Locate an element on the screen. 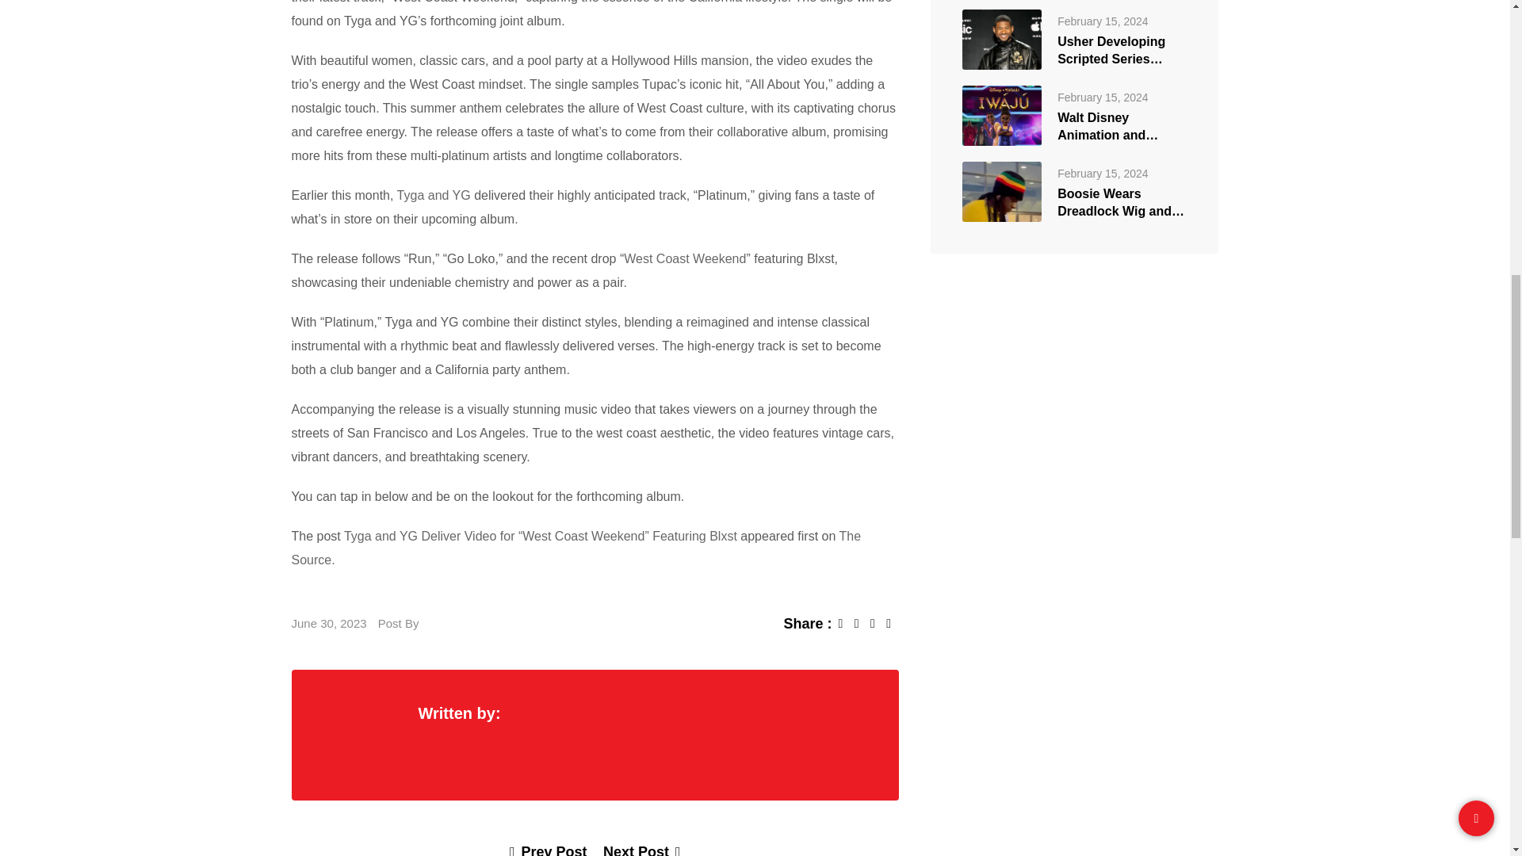 This screenshot has width=1522, height=856. West Coast Weekend is located at coordinates (685, 258).